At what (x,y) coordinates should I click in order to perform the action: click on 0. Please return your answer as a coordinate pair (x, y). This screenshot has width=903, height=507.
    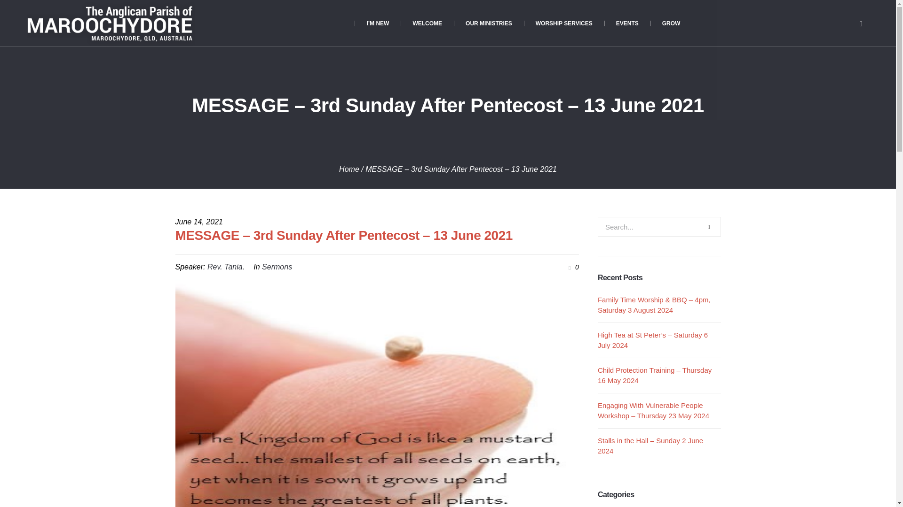
    Looking at the image, I should click on (572, 267).